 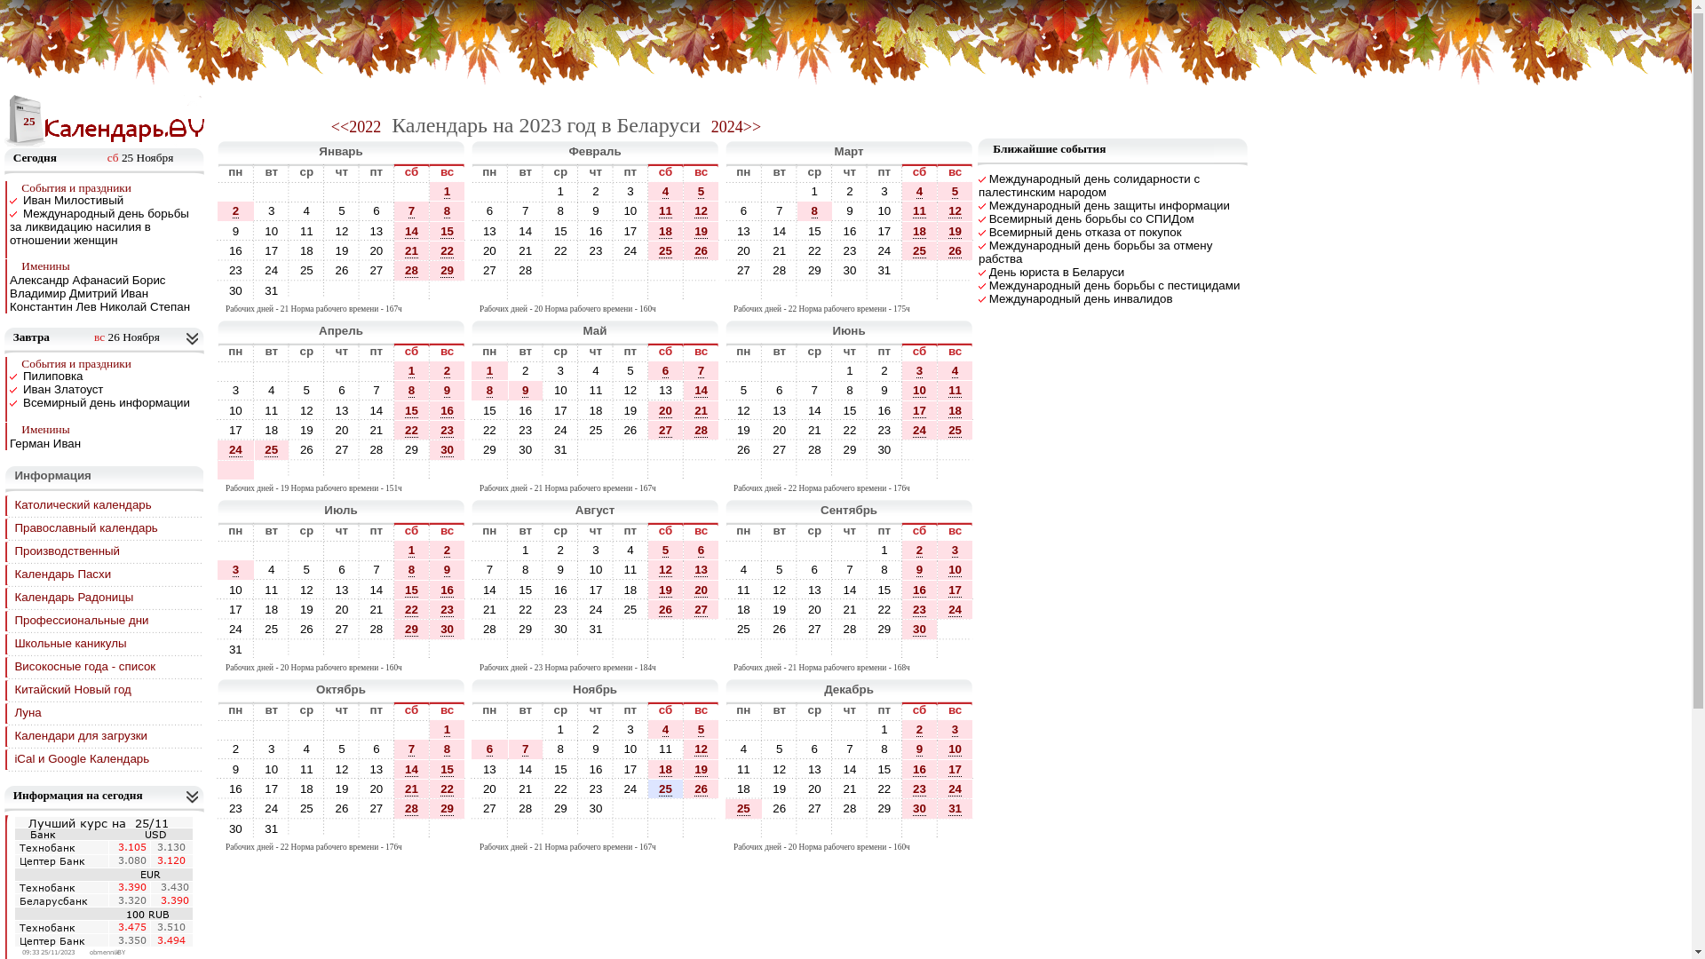 What do you see at coordinates (377, 449) in the screenshot?
I see `28` at bounding box center [377, 449].